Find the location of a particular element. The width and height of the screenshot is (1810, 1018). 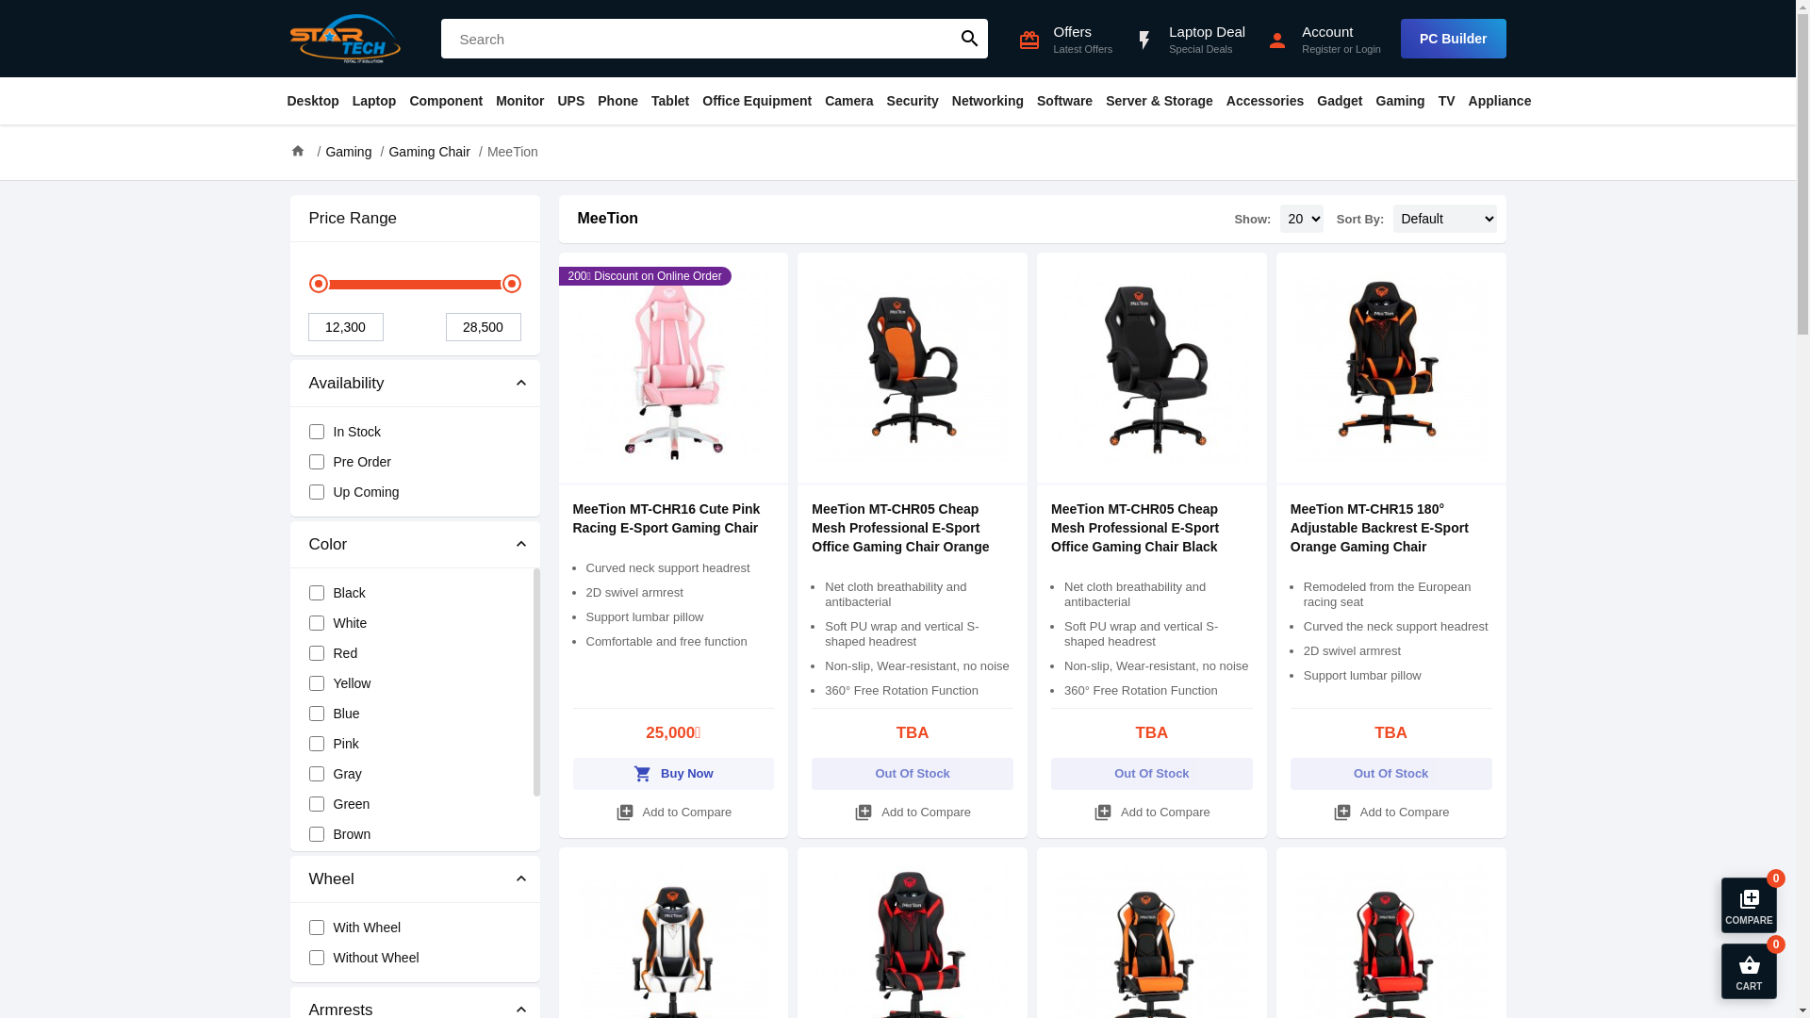

library_add
Add to Compare is located at coordinates (913, 813).